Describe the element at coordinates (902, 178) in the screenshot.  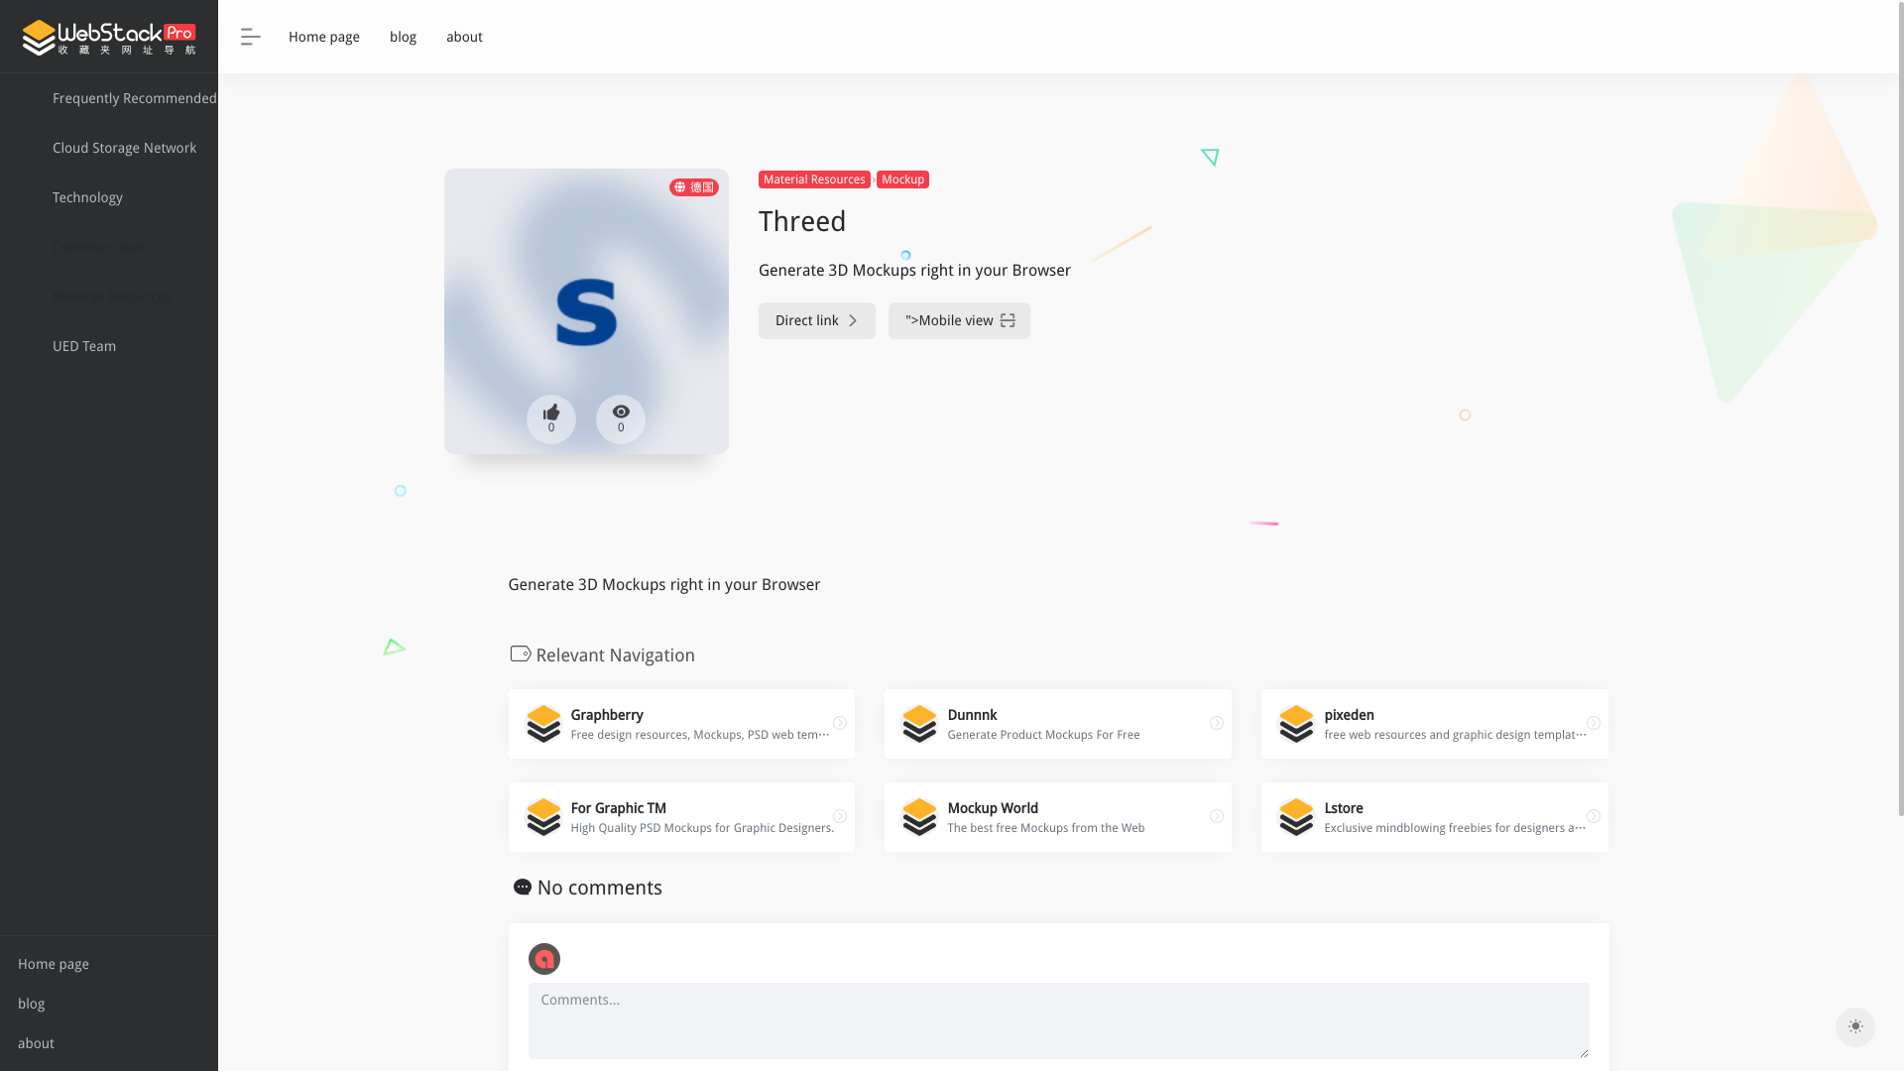
I see `Mockup` at that location.